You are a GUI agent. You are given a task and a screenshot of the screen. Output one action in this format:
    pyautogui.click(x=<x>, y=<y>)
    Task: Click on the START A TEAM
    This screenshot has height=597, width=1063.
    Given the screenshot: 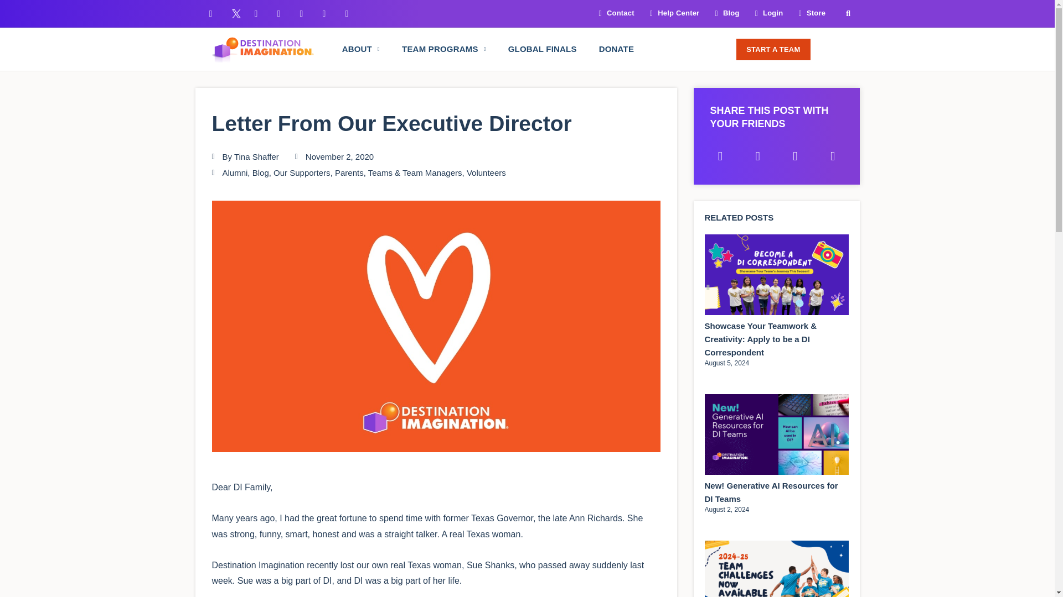 What is the action you would take?
    pyautogui.click(x=773, y=50)
    